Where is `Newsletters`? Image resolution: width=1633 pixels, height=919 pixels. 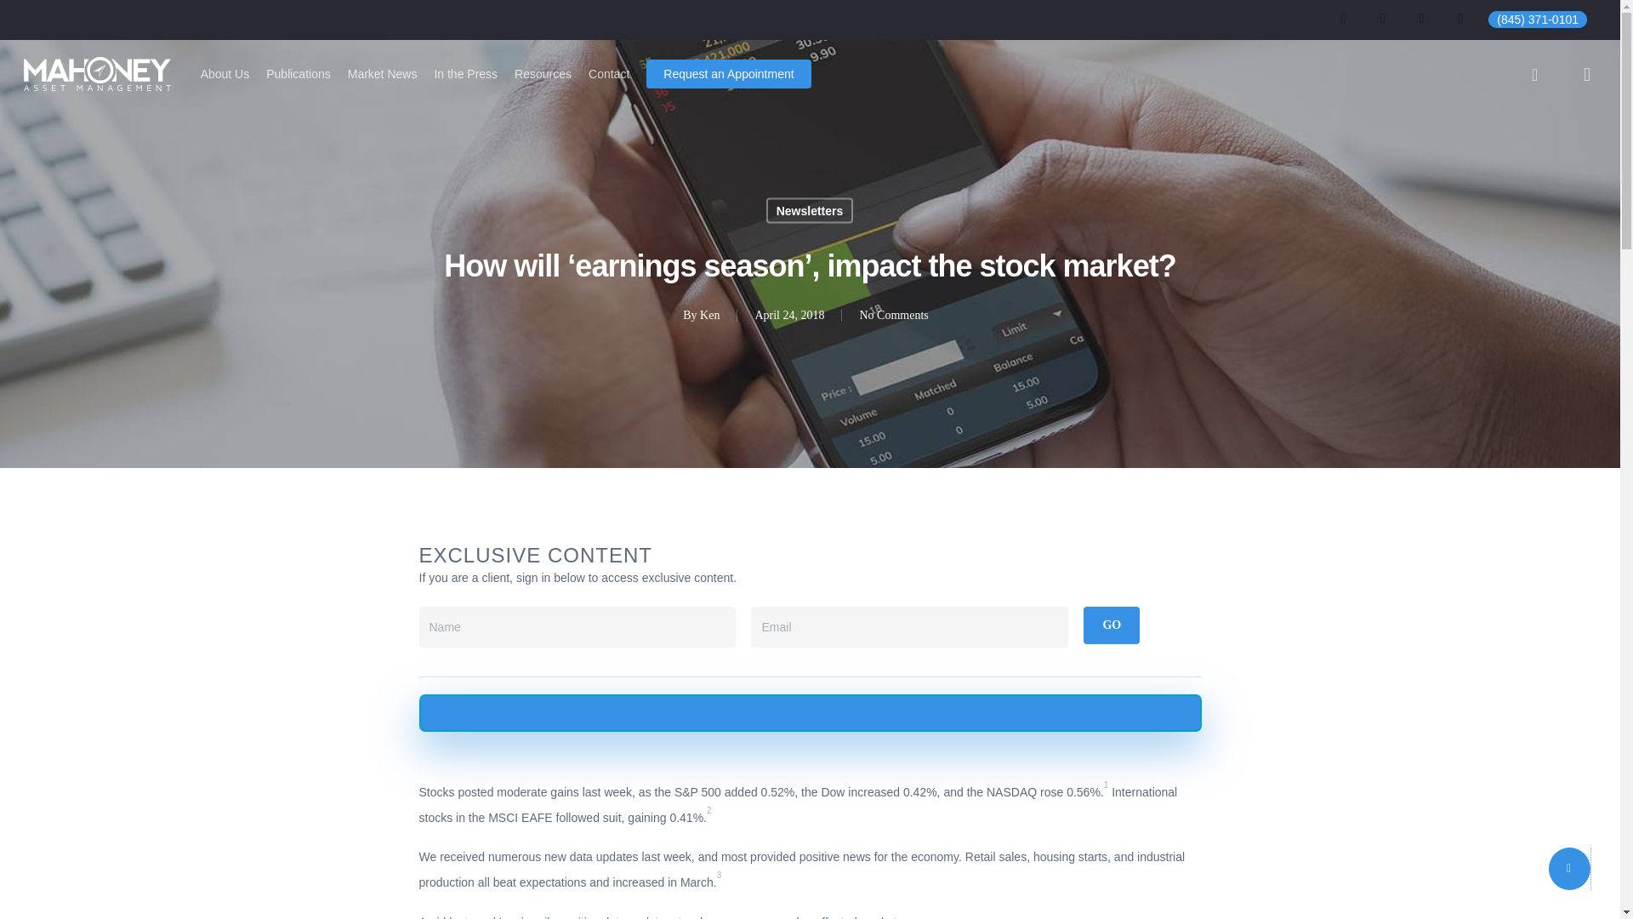
Newsletters is located at coordinates (810, 210).